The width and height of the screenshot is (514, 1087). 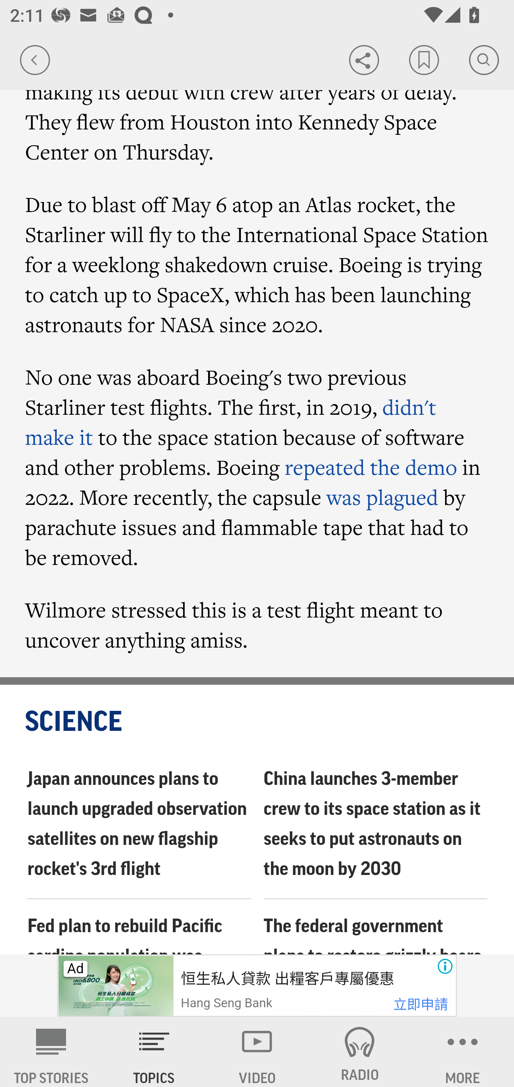 I want to click on didn't make it, so click(x=231, y=422).